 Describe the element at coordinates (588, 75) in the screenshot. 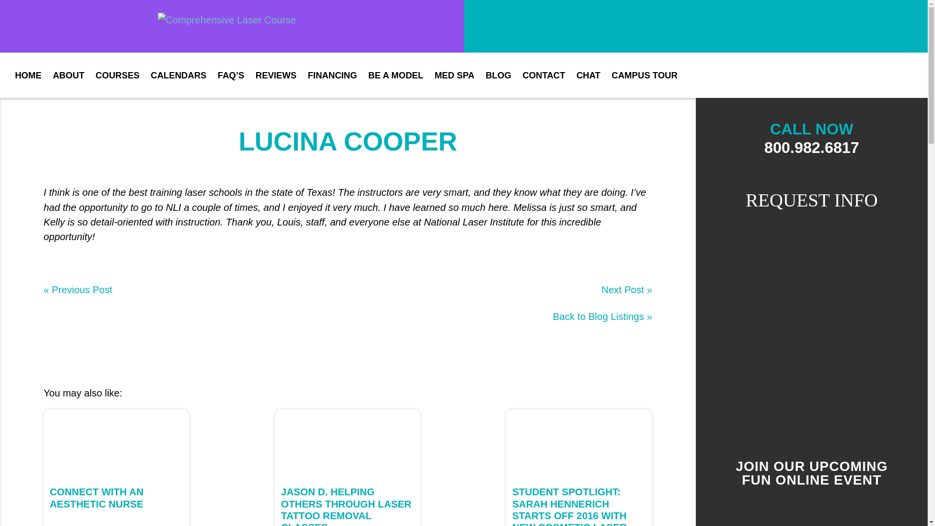

I see `CHAT` at that location.